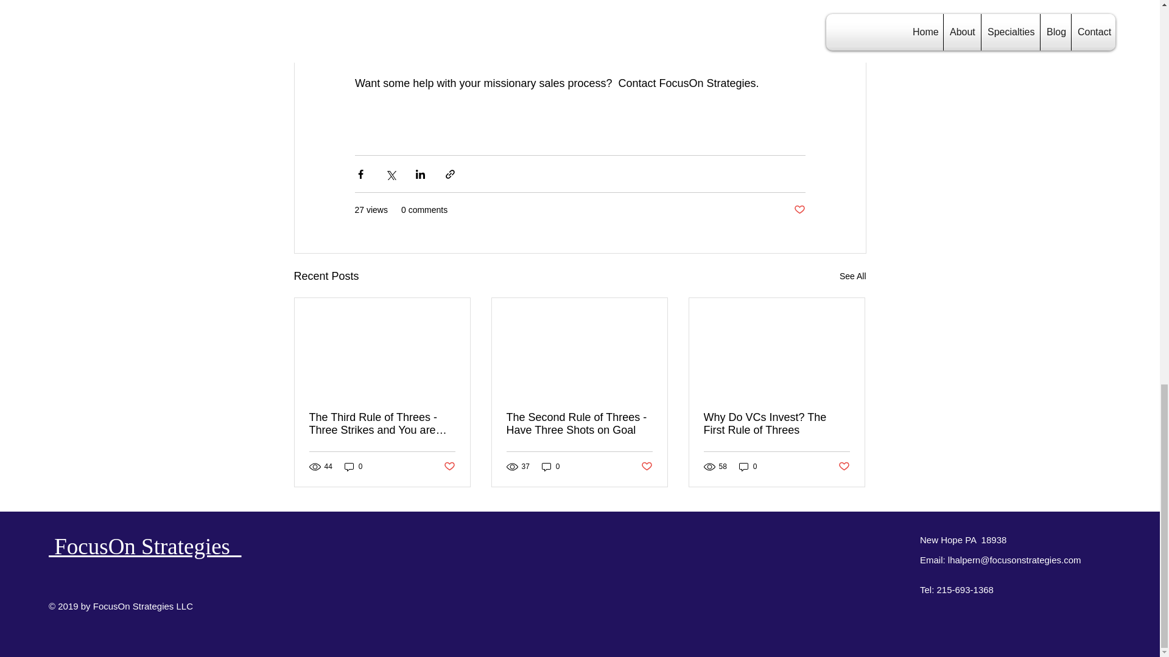 The height and width of the screenshot is (657, 1169). What do you see at coordinates (579, 424) in the screenshot?
I see `The Second Rule of Threes - Have Three Shots on Goal` at bounding box center [579, 424].